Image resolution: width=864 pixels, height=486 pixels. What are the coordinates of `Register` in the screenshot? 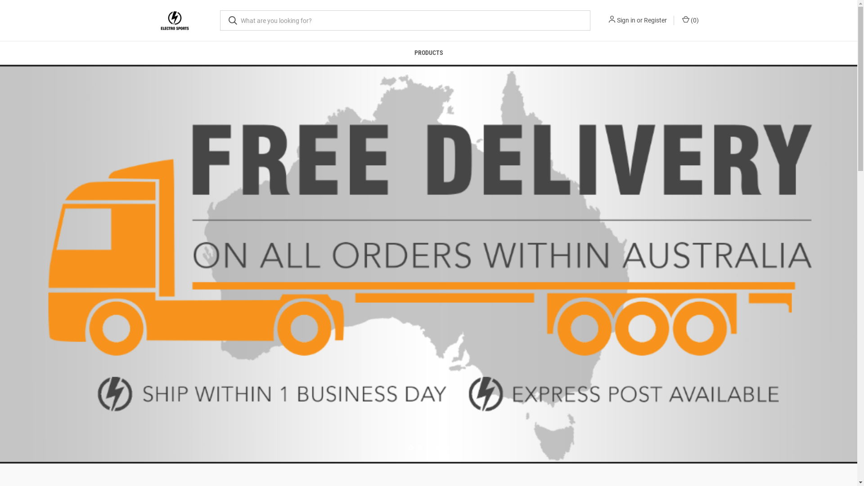 It's located at (655, 21).